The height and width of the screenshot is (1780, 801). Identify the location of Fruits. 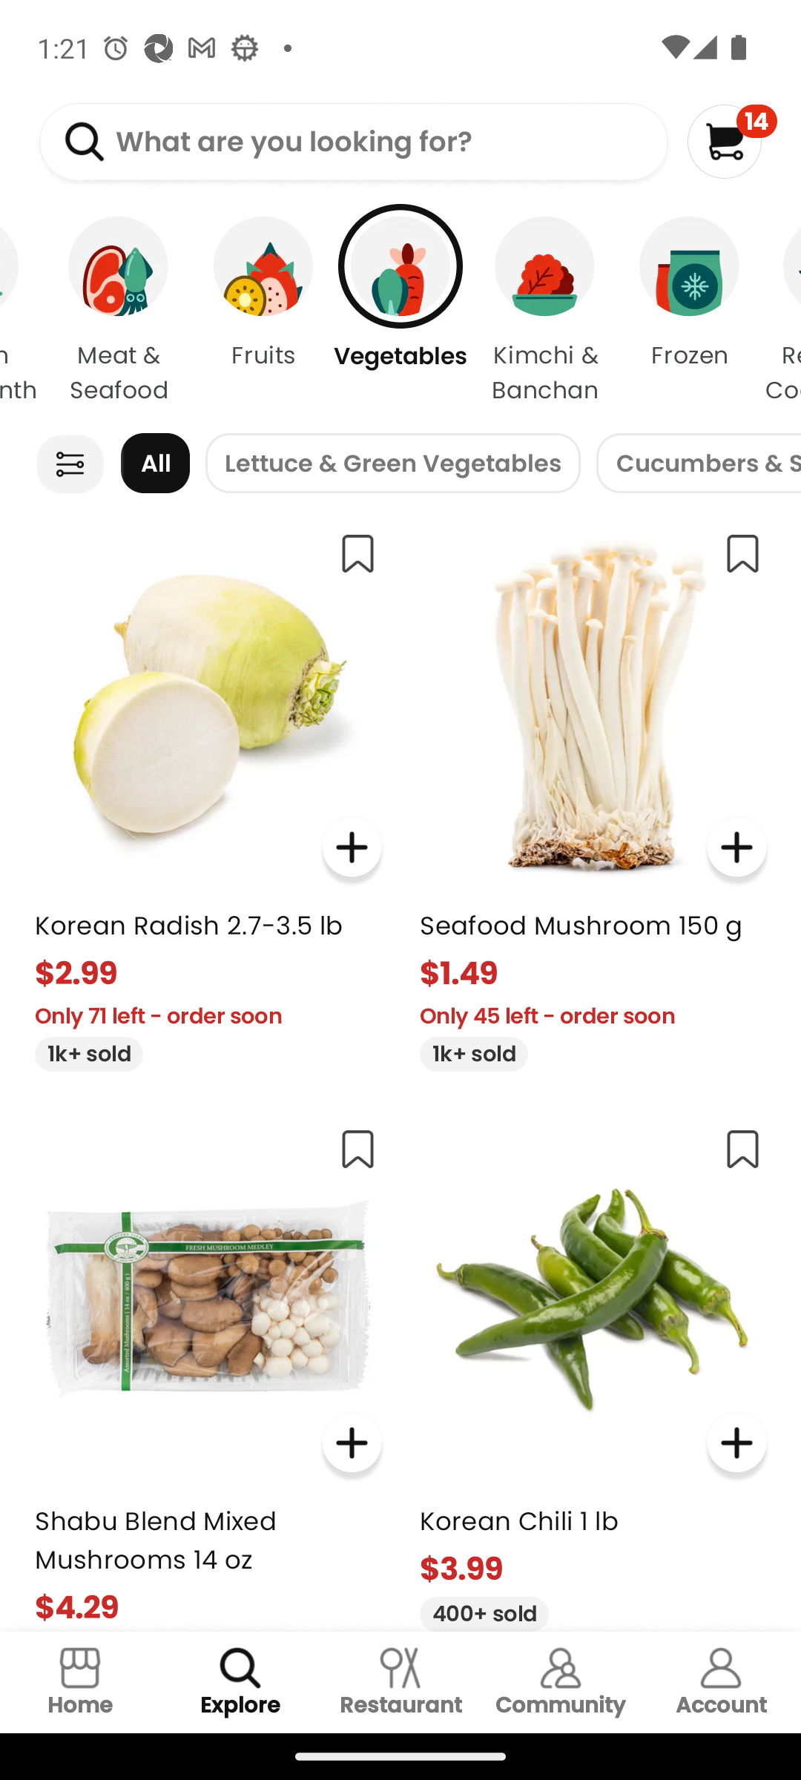
(263, 311).